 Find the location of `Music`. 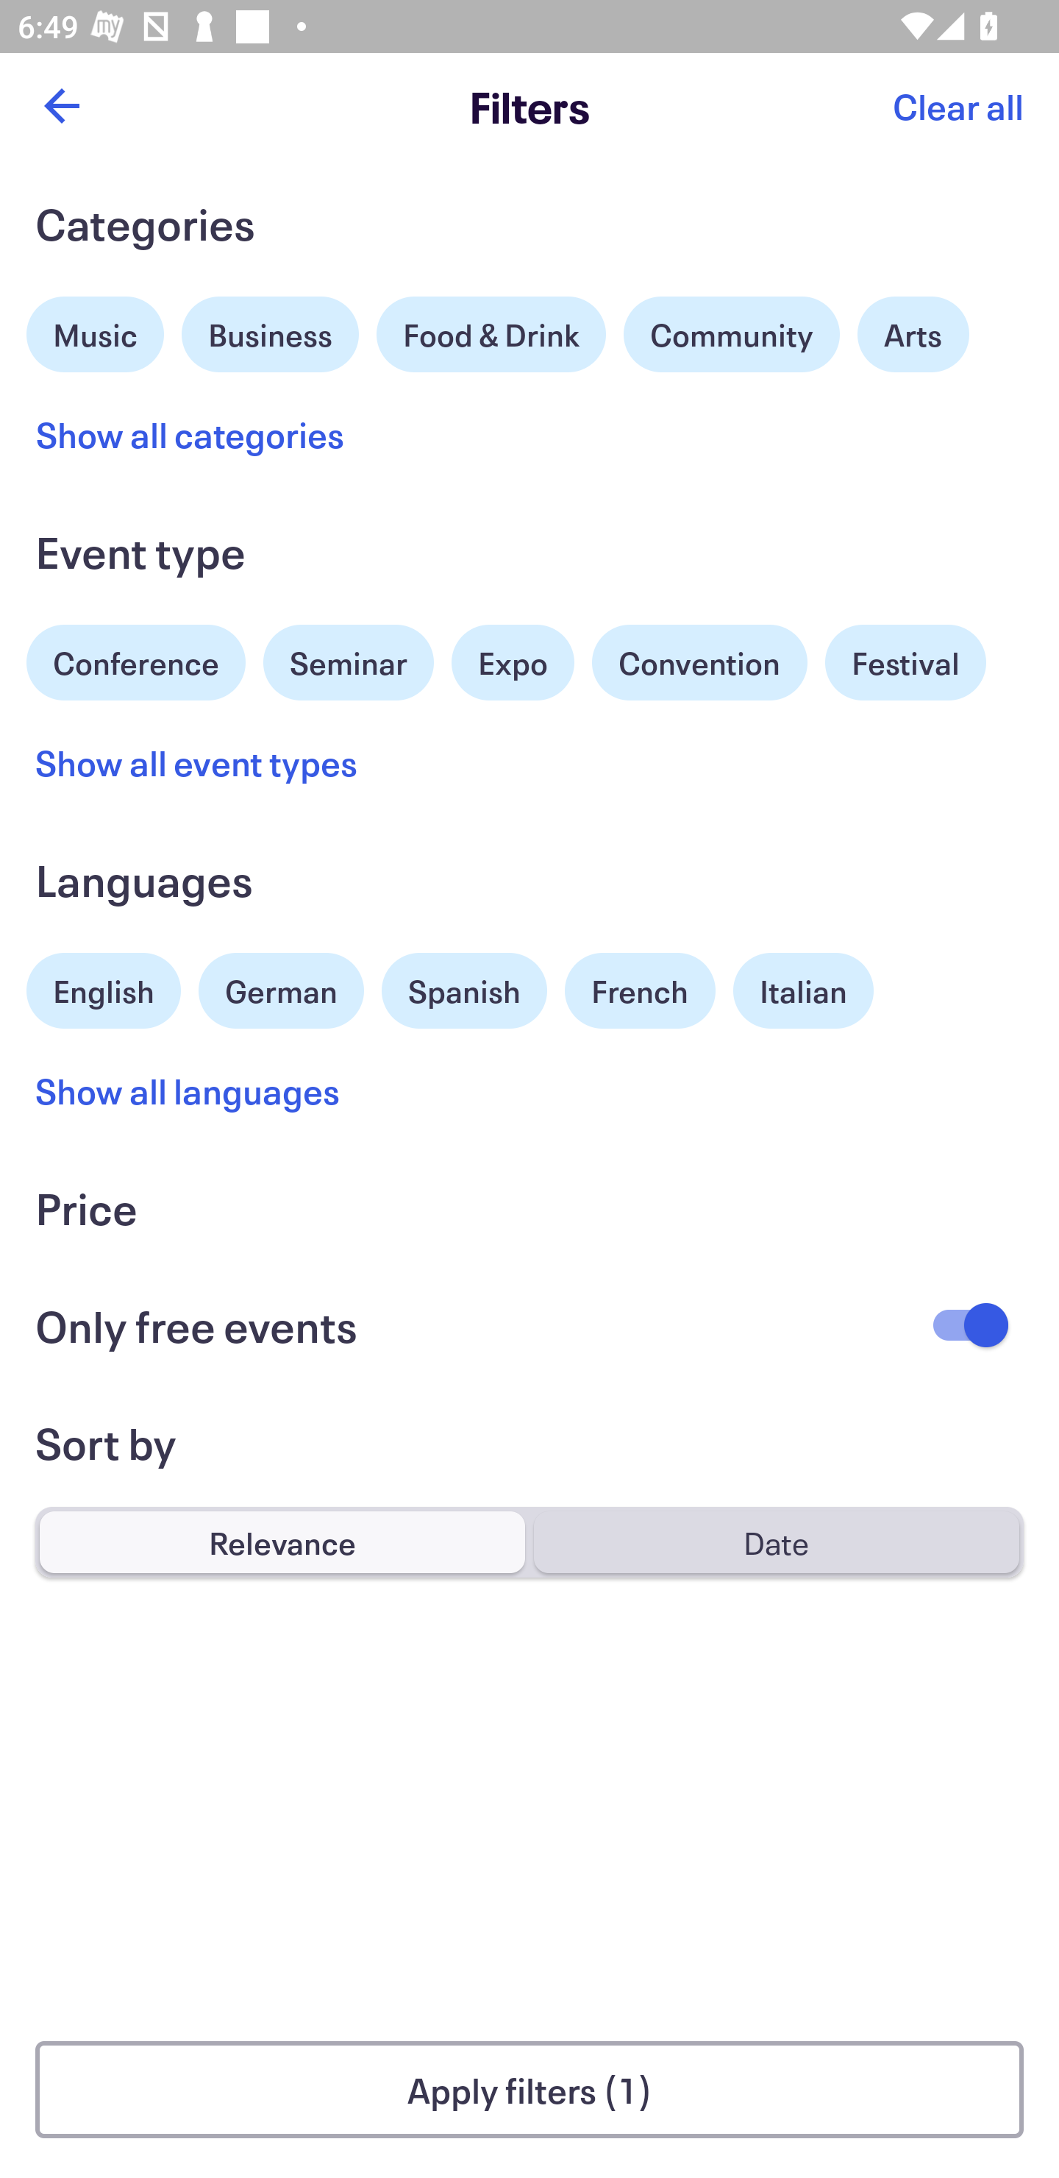

Music is located at coordinates (96, 331).